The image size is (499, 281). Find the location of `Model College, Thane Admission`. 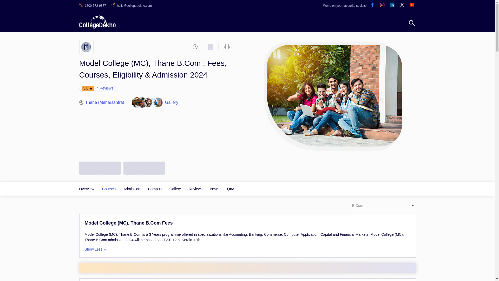

Model College, Thane Admission is located at coordinates (132, 189).